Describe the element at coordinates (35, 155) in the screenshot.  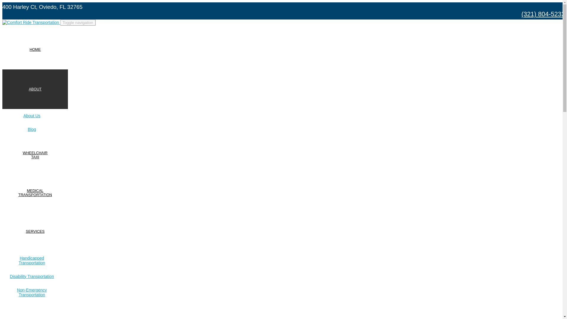
I see `Wheelchair Taxi` at that location.